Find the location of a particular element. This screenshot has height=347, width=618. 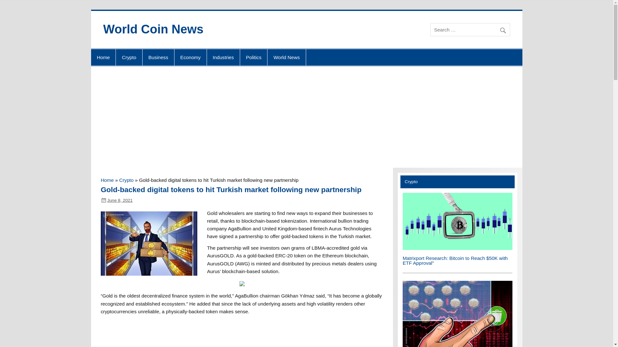

Crypto is located at coordinates (126, 180).